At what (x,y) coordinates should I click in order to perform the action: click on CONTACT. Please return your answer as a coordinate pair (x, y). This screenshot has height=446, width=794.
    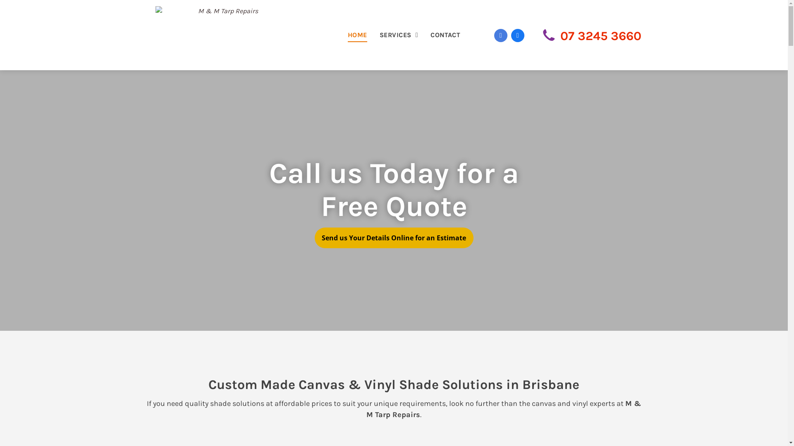
    Looking at the image, I should click on (445, 35).